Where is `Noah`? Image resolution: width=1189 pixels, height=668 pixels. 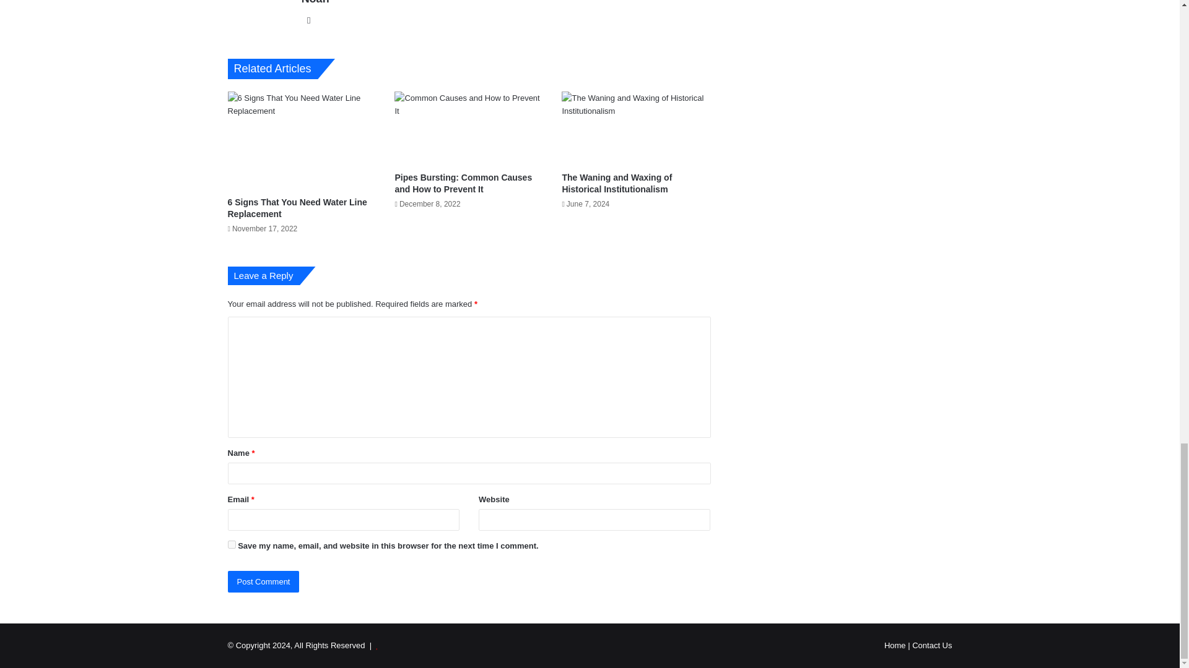 Noah is located at coordinates (315, 2).